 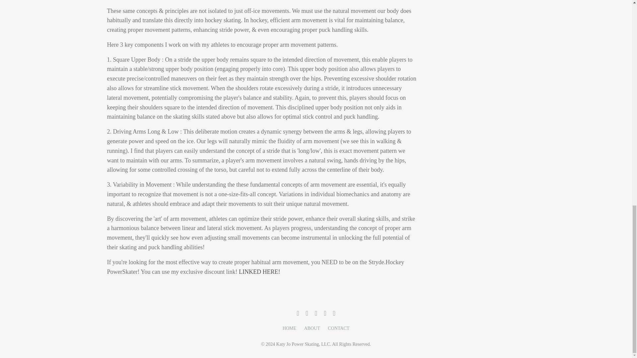 I want to click on LINKED HERE!, so click(x=259, y=272).